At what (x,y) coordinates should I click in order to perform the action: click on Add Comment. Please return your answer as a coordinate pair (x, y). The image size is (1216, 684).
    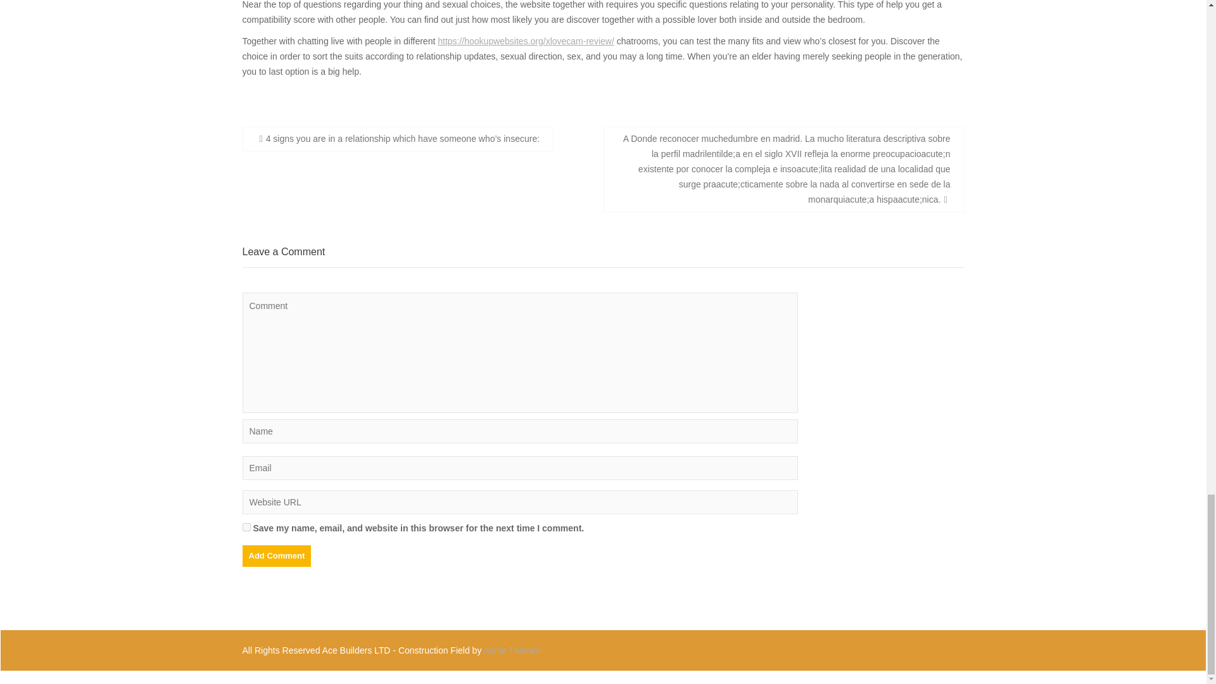
    Looking at the image, I should click on (276, 556).